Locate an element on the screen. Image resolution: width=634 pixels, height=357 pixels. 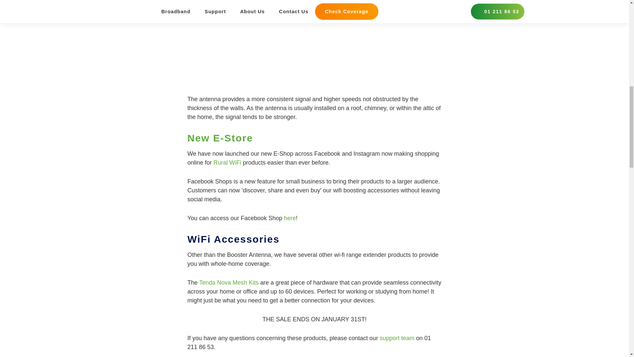
support team is located at coordinates (397, 338).